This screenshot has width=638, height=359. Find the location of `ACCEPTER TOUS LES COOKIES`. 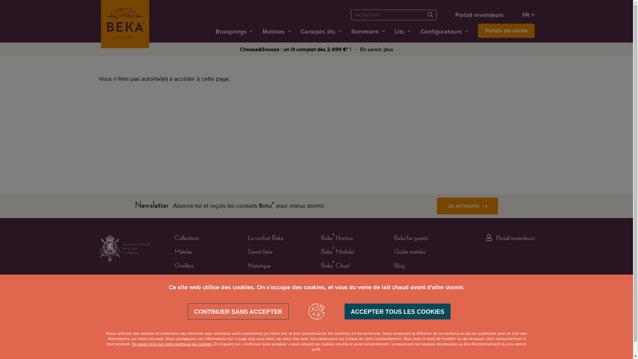

ACCEPTER TOUS LES COOKIES is located at coordinates (397, 311).